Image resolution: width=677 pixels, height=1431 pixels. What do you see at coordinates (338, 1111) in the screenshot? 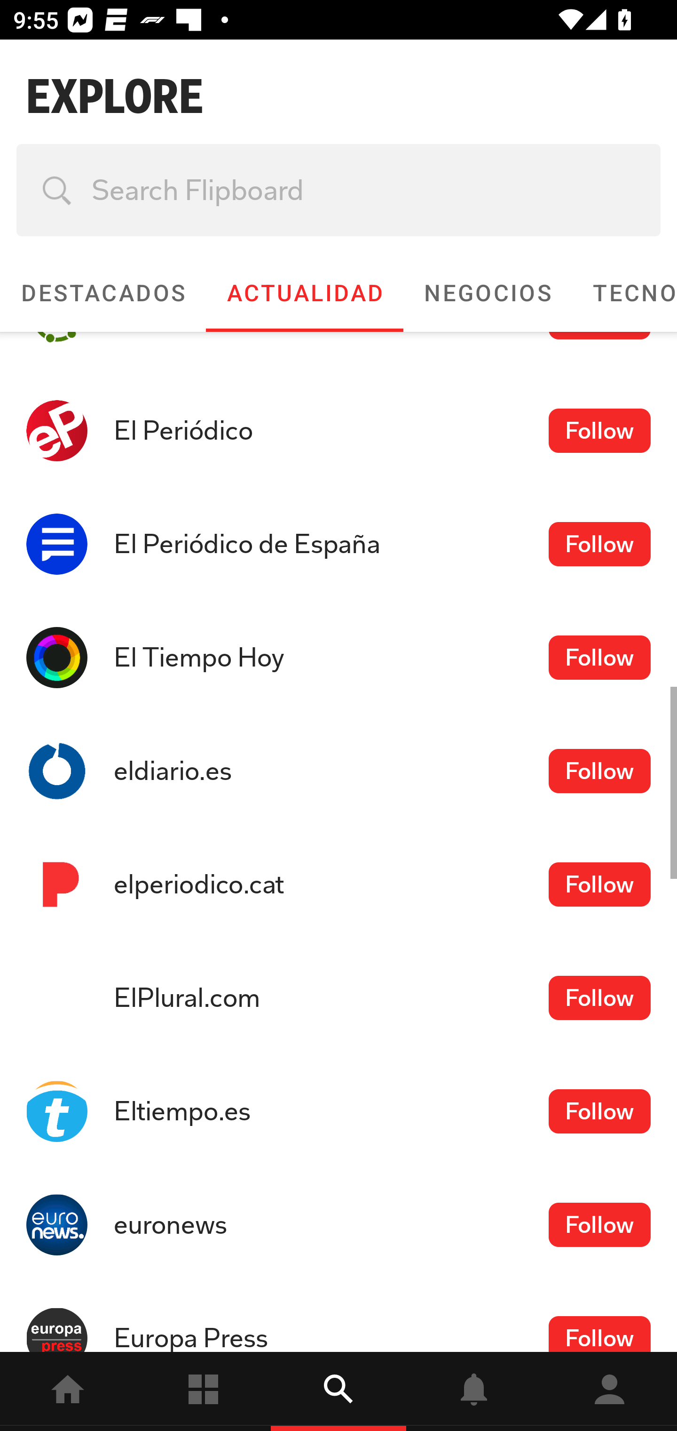
I see `Eltiempo.es Follow` at bounding box center [338, 1111].